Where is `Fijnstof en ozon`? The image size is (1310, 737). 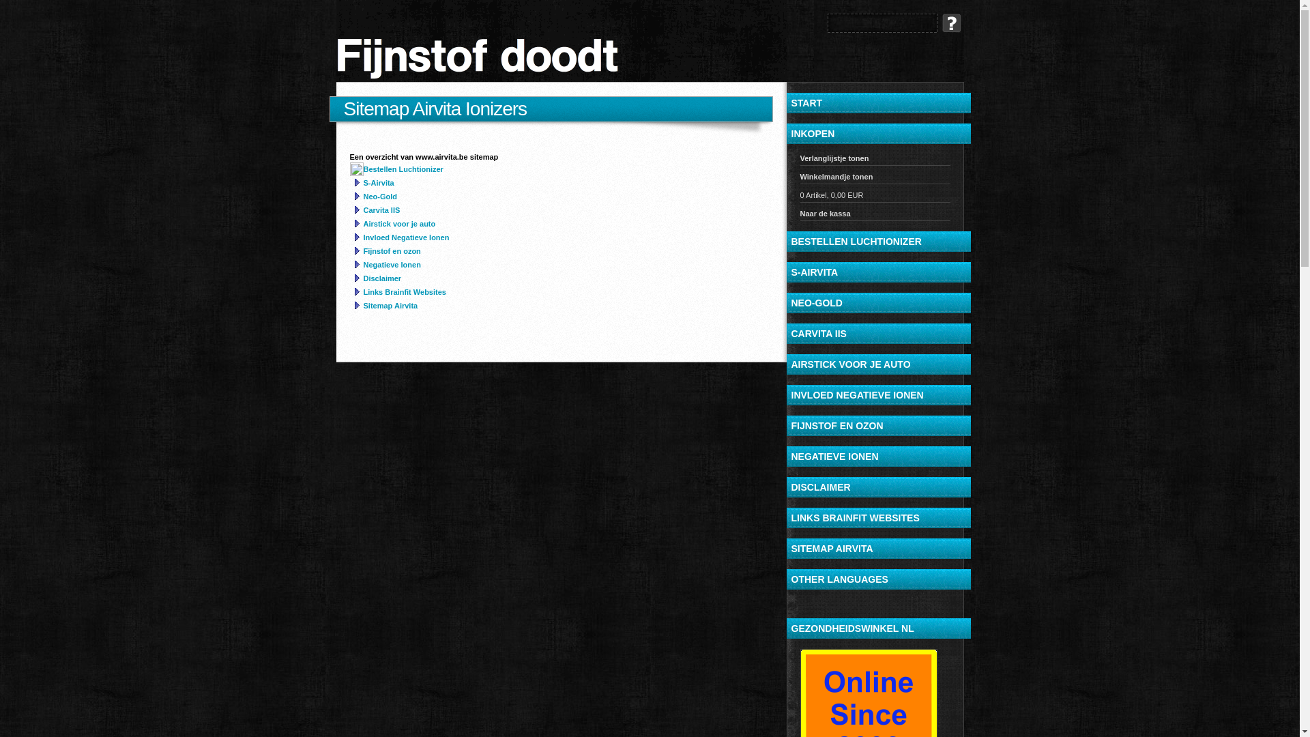 Fijnstof en ozon is located at coordinates (392, 251).